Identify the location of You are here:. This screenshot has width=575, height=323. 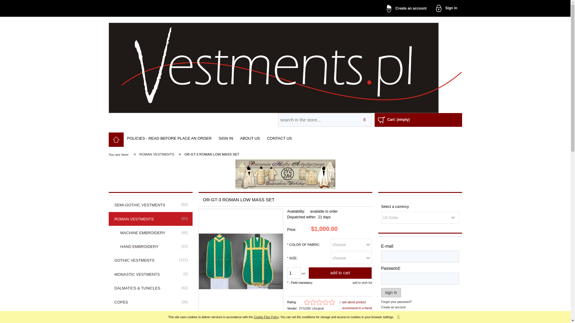
(121, 155).